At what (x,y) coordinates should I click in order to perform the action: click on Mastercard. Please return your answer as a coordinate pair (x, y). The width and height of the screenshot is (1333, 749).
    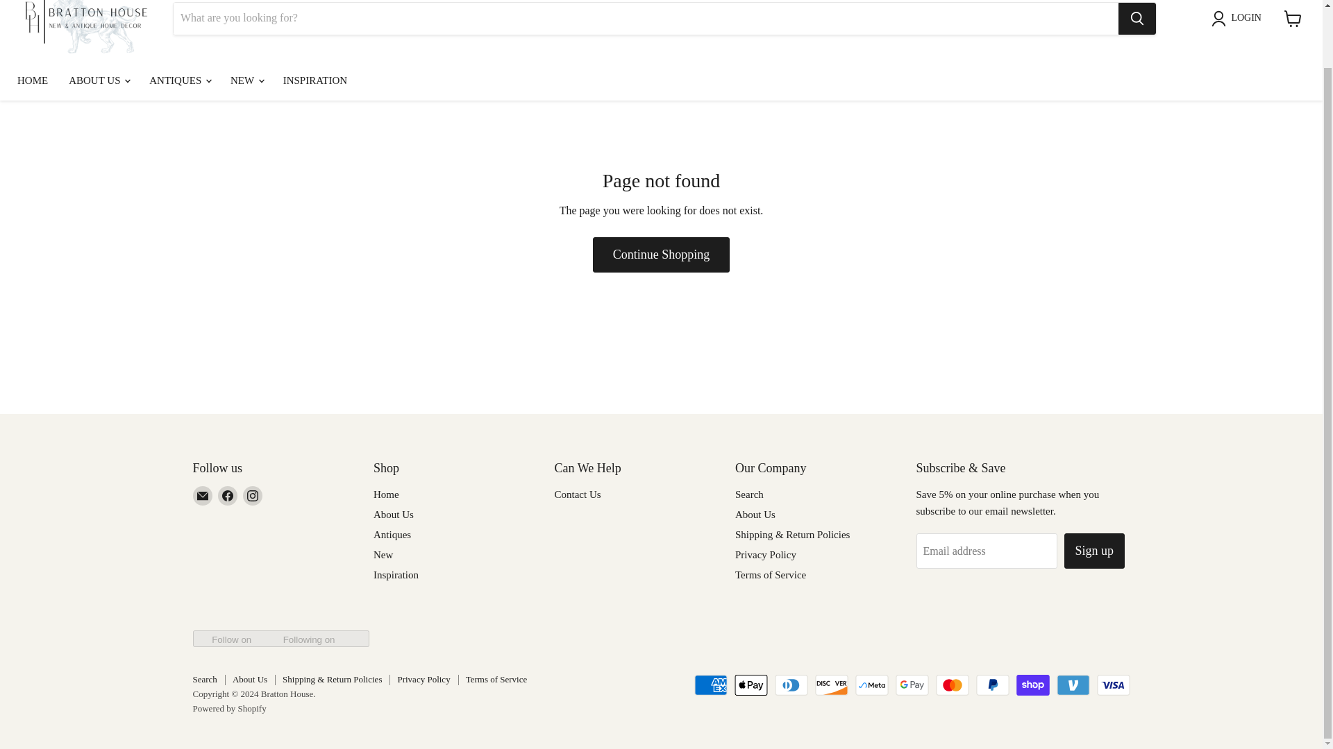
    Looking at the image, I should click on (952, 685).